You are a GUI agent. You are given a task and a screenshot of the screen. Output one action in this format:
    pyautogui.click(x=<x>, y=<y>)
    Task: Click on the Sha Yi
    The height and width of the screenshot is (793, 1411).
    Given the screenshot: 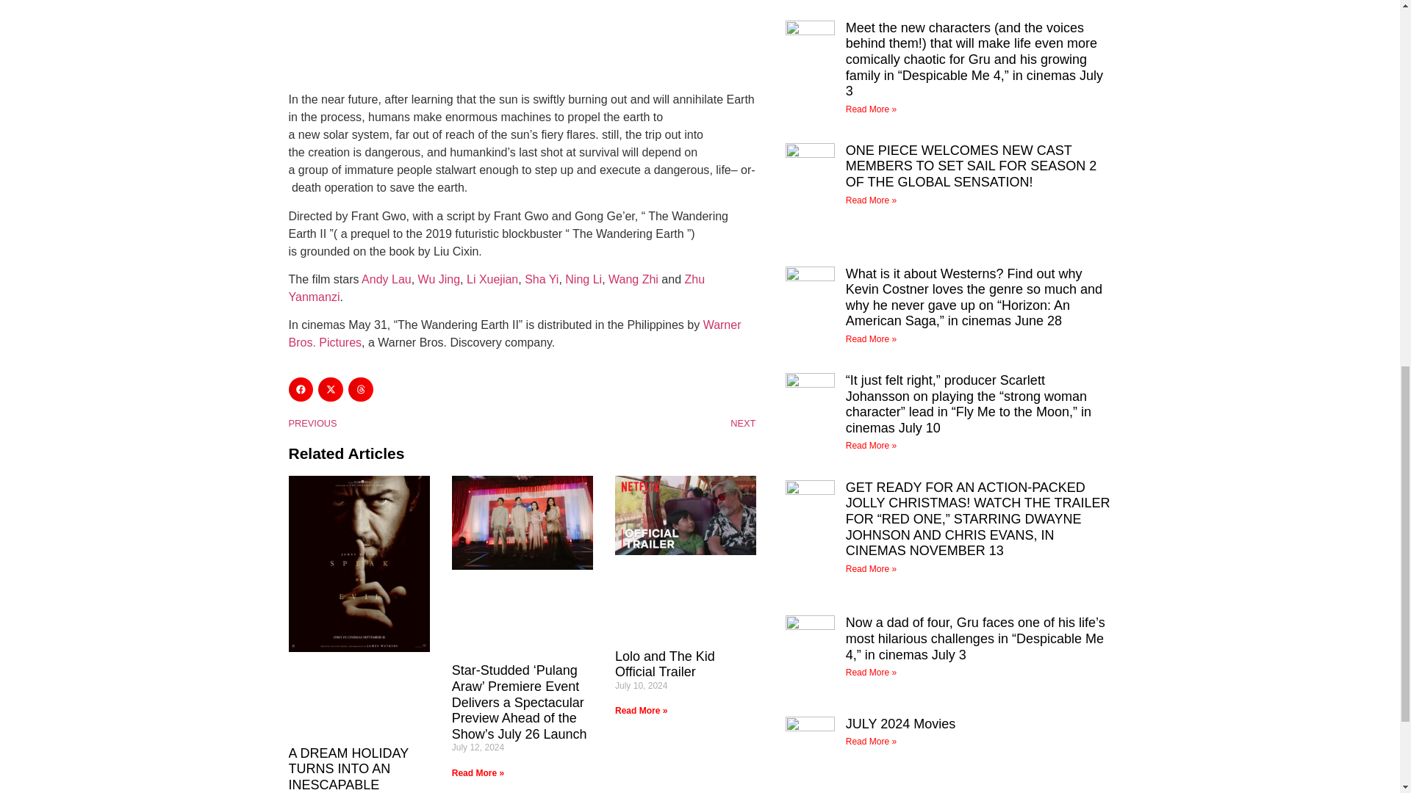 What is the action you would take?
    pyautogui.click(x=542, y=279)
    